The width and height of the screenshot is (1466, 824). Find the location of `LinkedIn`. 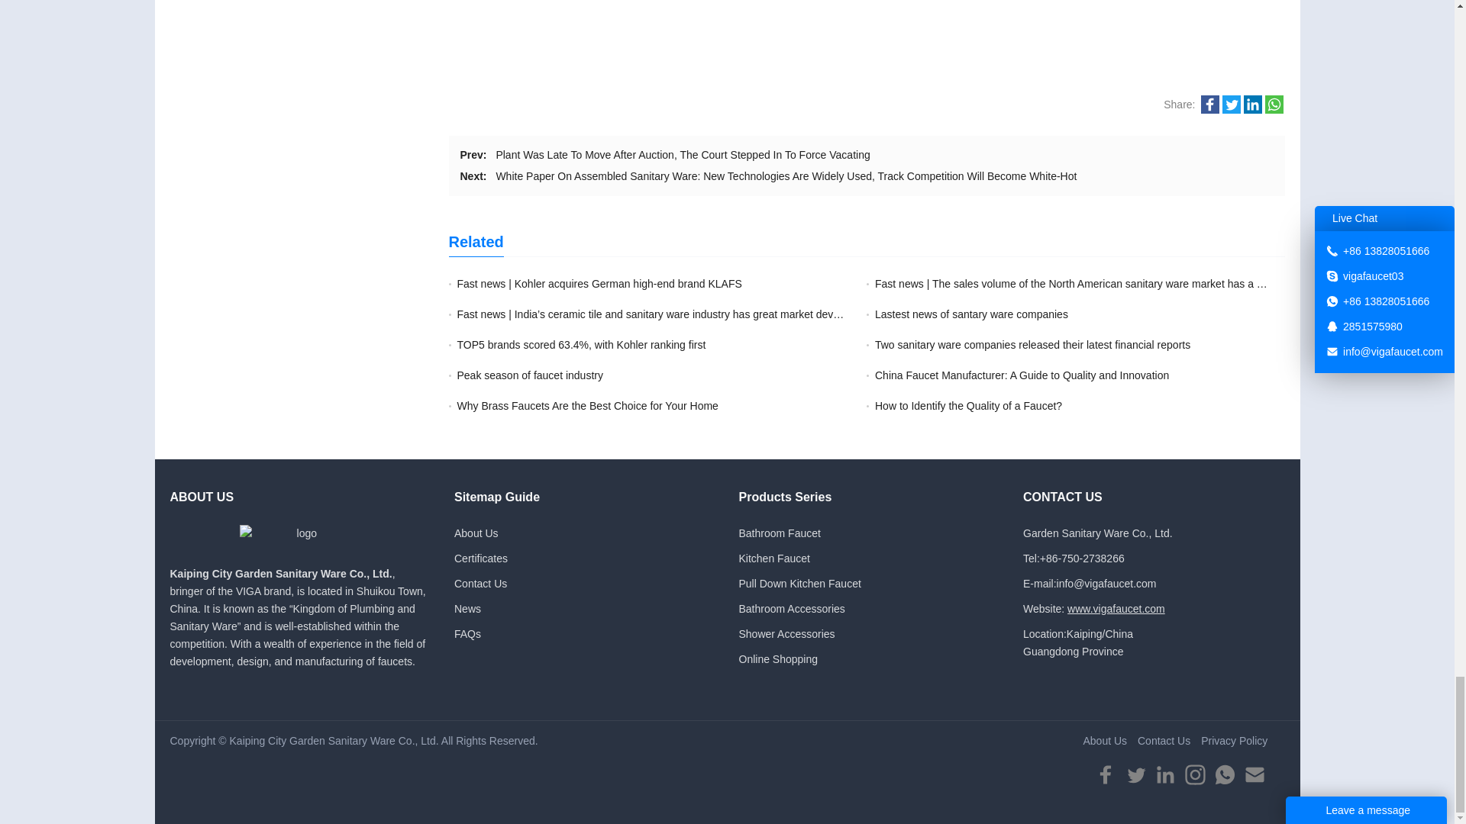

LinkedIn is located at coordinates (1252, 105).